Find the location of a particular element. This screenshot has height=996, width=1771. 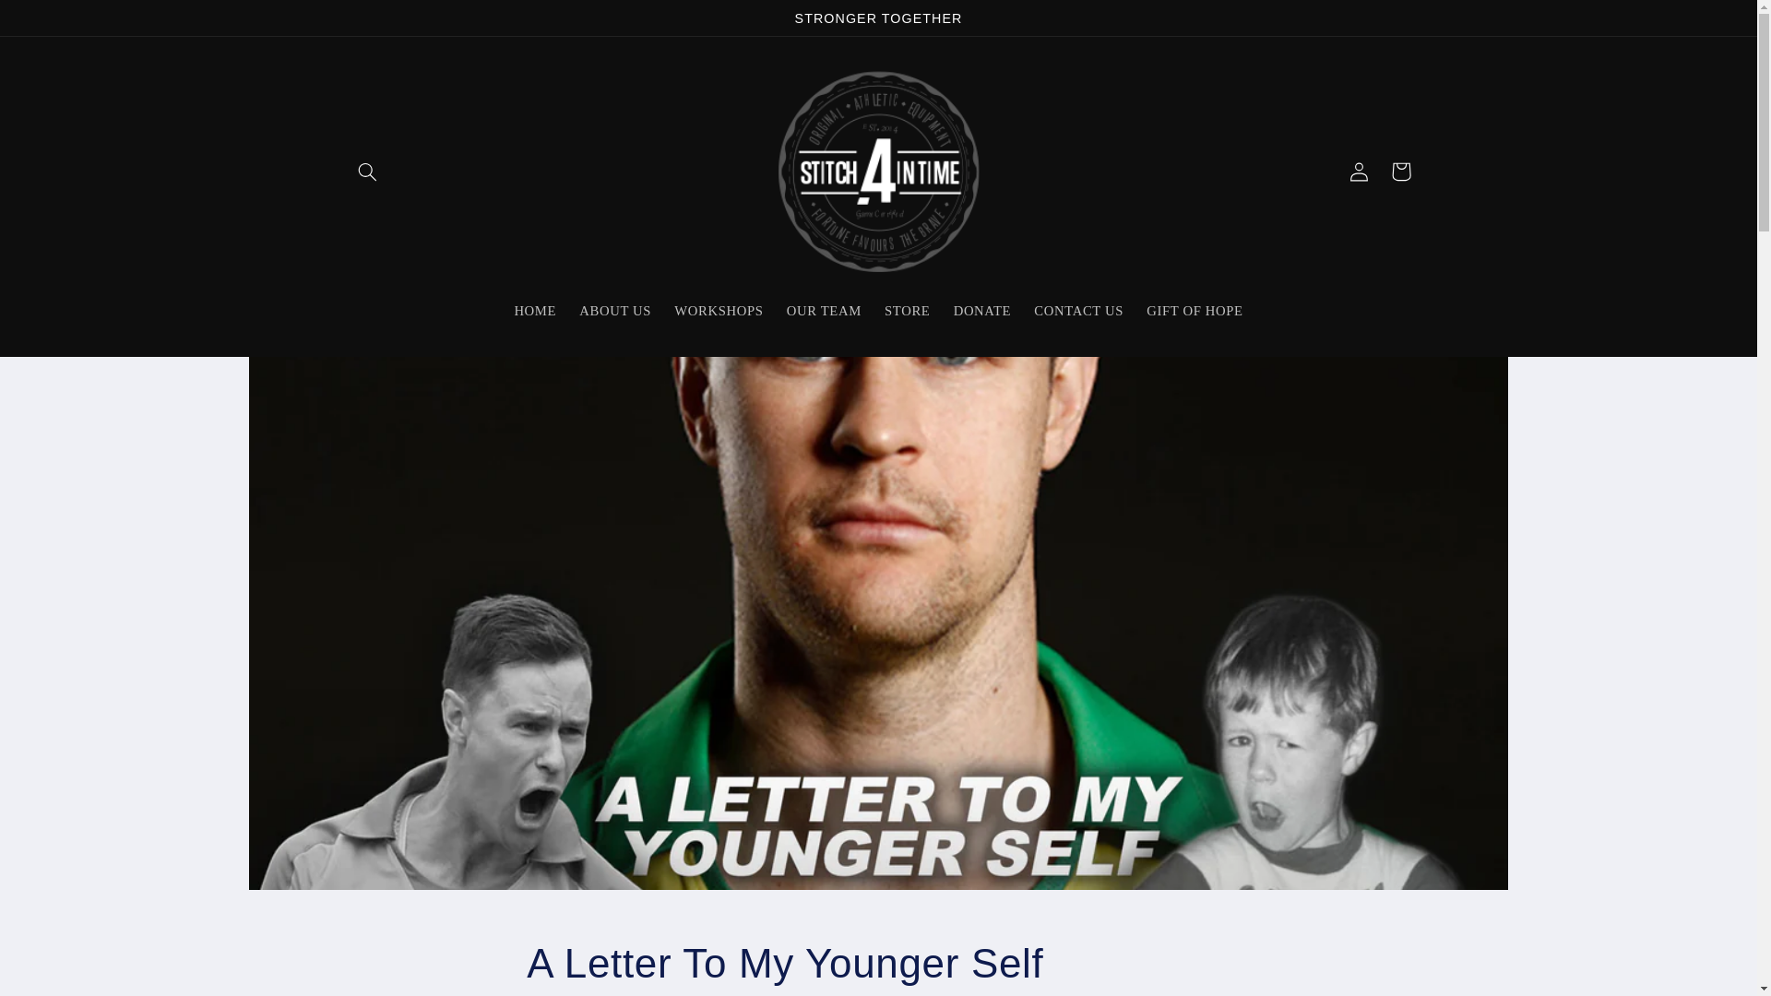

CONTACT US is located at coordinates (1079, 311).